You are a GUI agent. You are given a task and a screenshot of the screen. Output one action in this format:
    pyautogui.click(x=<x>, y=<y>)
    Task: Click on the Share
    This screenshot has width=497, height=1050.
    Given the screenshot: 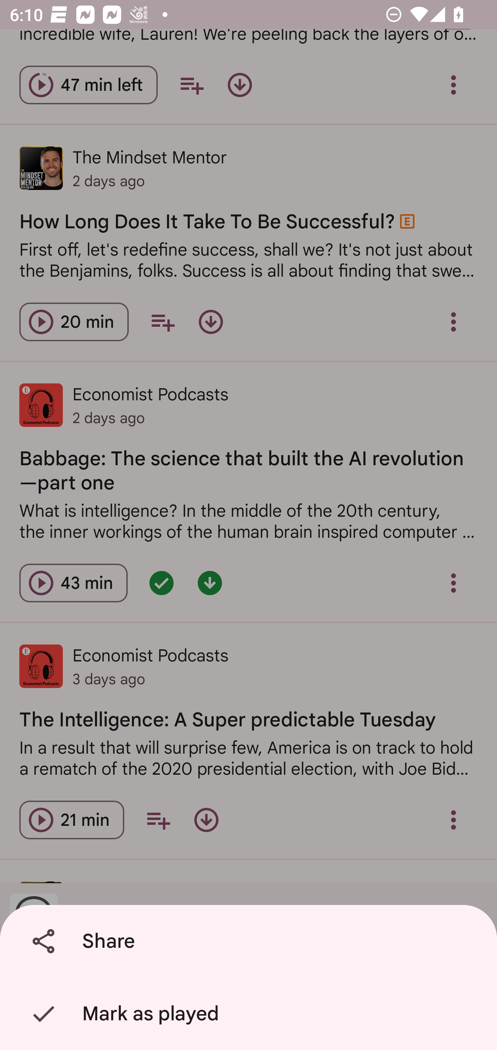 What is the action you would take?
    pyautogui.click(x=251, y=941)
    